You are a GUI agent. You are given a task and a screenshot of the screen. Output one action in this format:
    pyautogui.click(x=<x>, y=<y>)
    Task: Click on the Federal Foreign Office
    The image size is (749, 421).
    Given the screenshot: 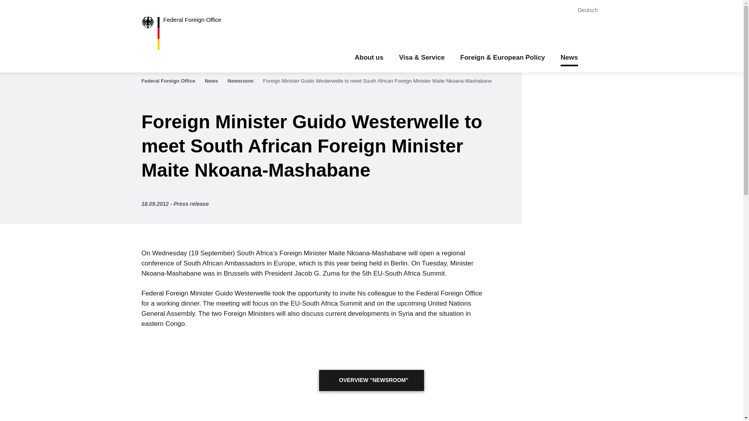 What is the action you would take?
    pyautogui.click(x=172, y=81)
    